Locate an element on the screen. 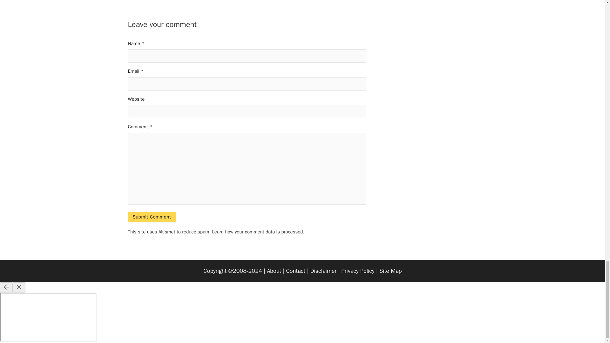  Submit Comment is located at coordinates (151, 217).